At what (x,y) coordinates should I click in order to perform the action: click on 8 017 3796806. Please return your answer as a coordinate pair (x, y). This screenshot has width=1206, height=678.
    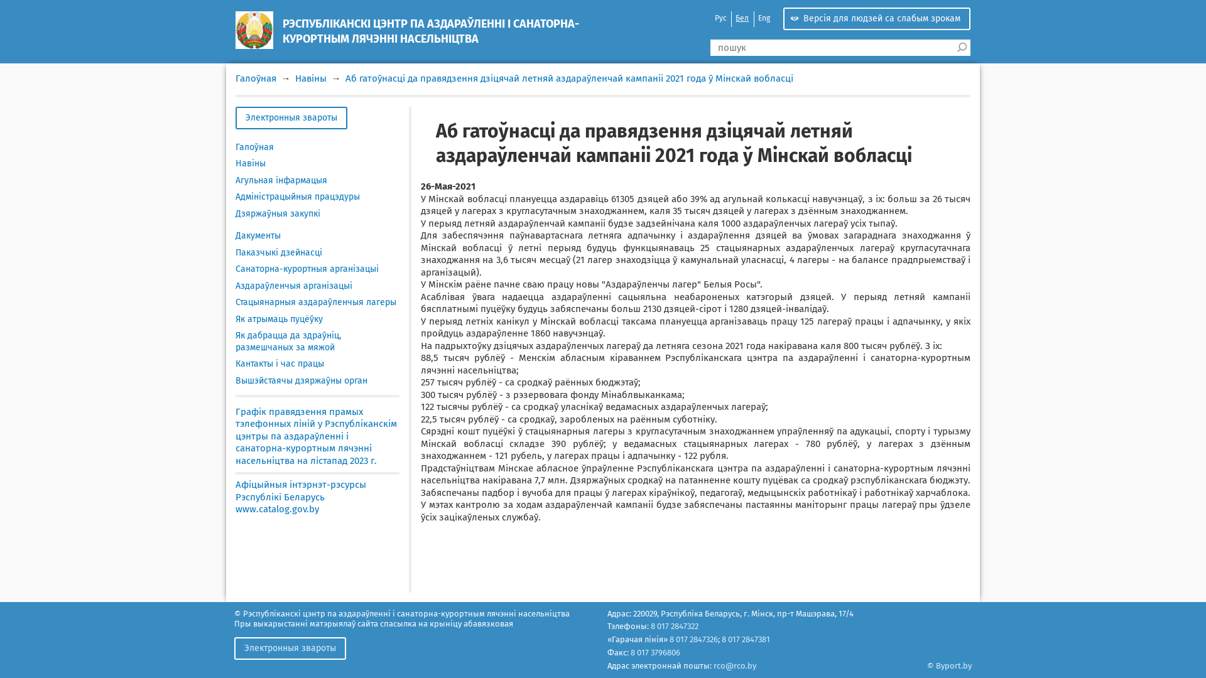
    Looking at the image, I should click on (656, 653).